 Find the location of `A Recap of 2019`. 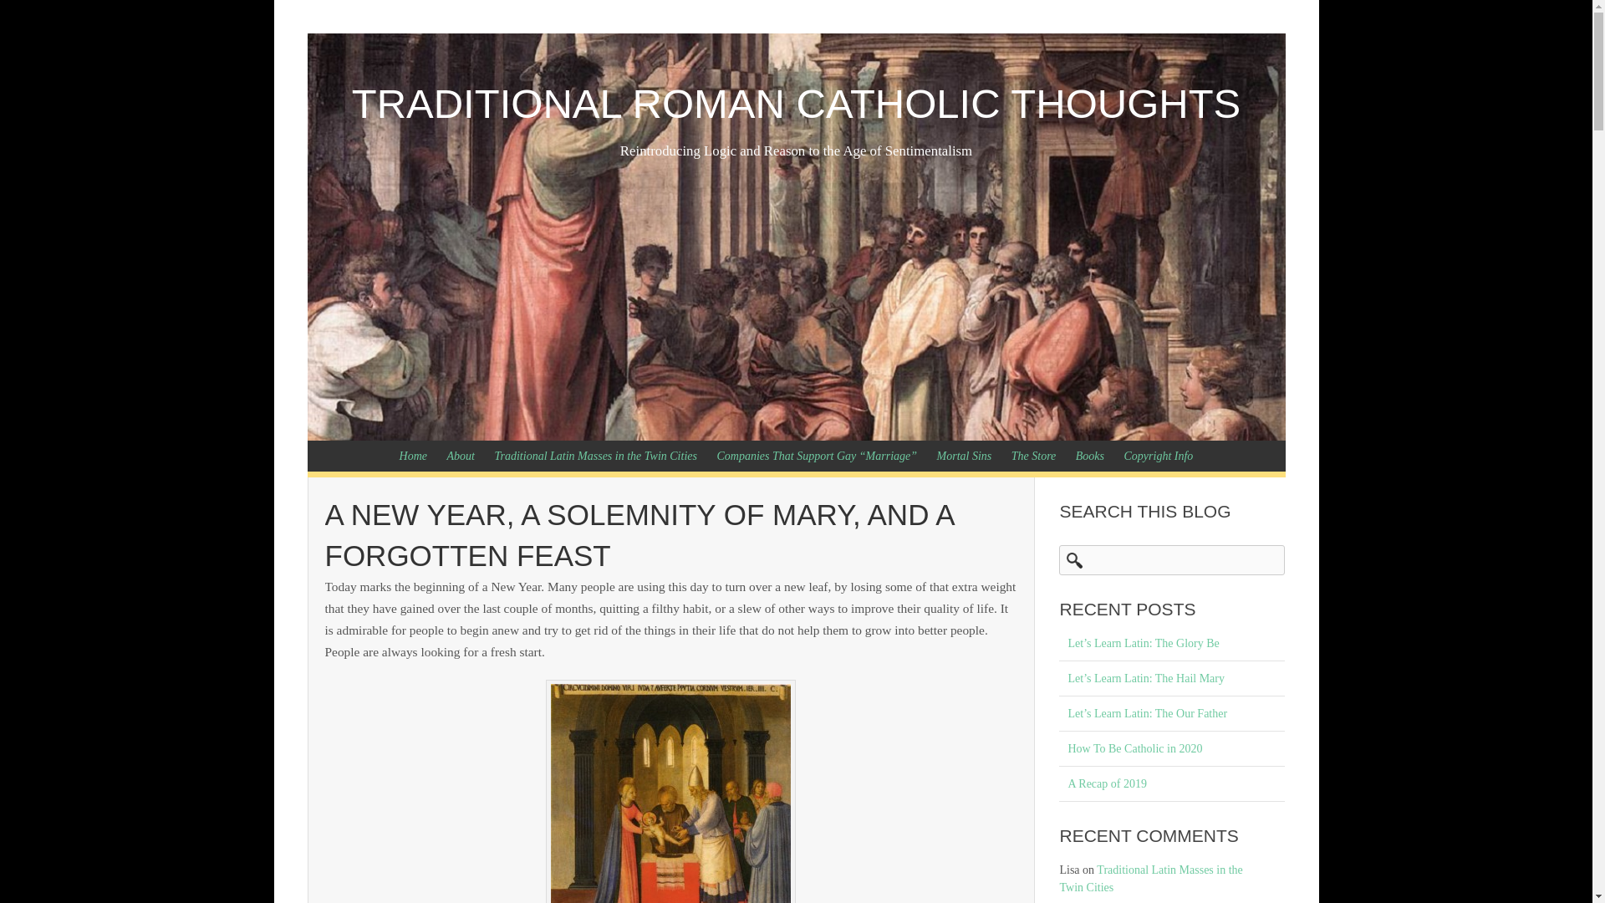

A Recap of 2019 is located at coordinates (1172, 784).